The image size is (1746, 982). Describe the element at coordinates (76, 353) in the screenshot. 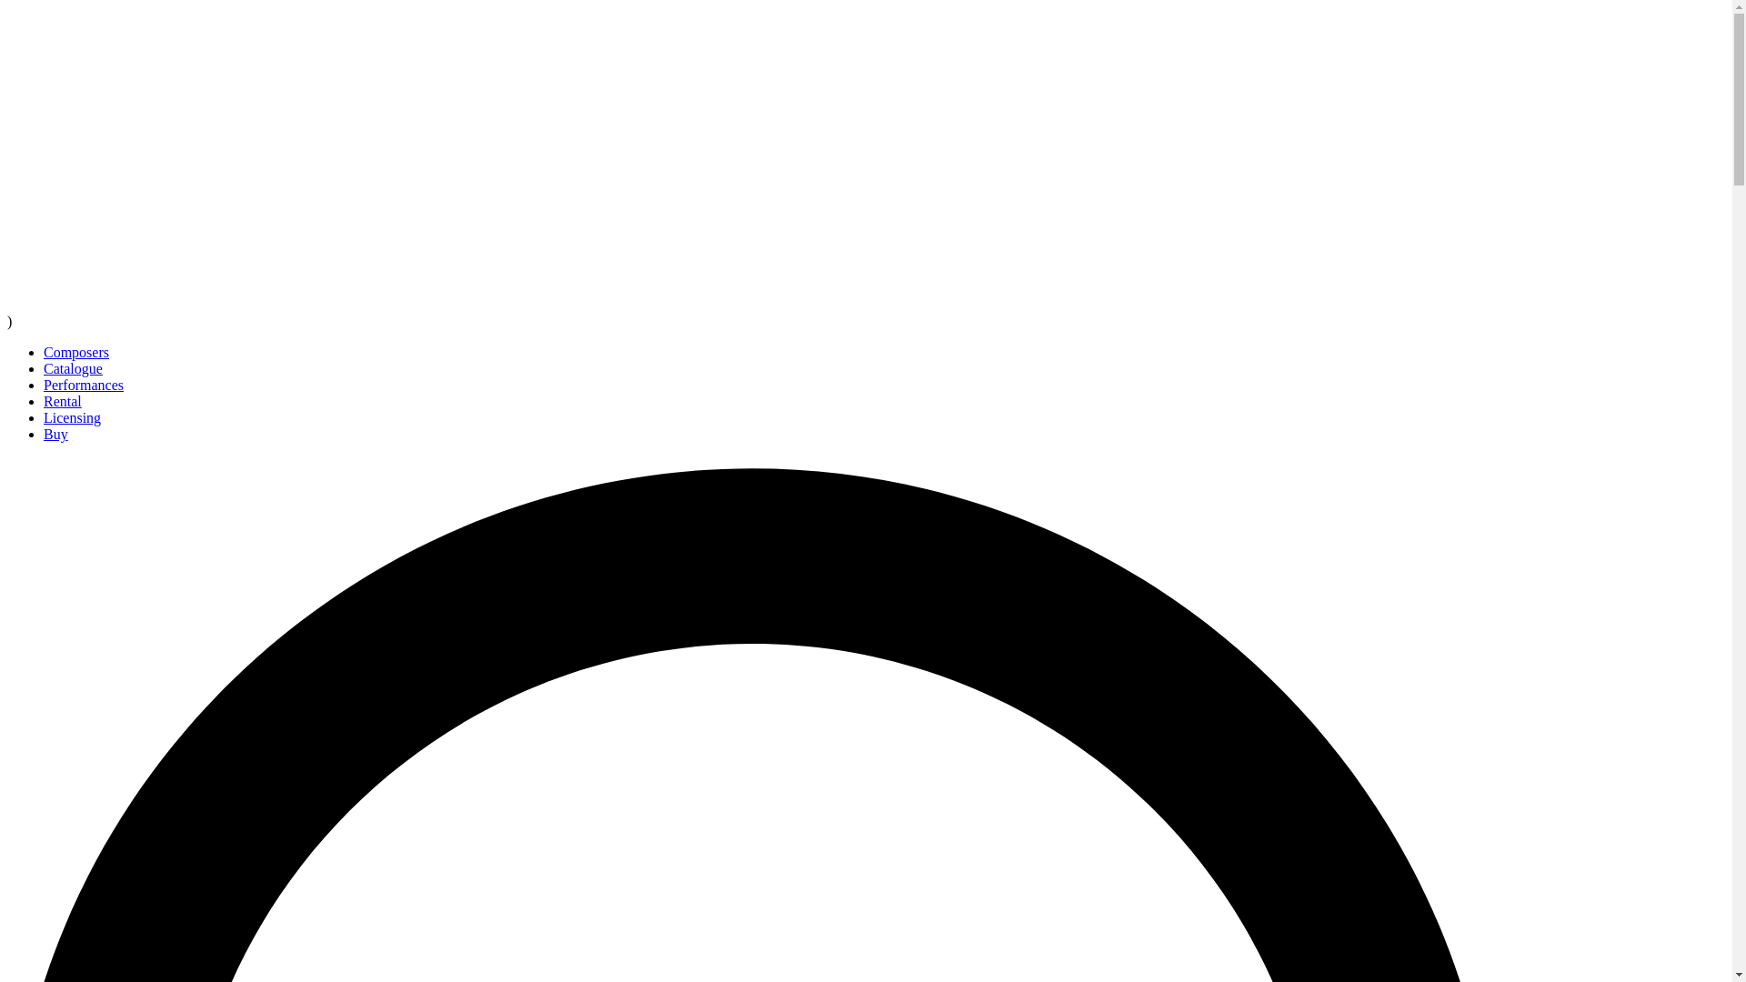

I see `Composers` at that location.